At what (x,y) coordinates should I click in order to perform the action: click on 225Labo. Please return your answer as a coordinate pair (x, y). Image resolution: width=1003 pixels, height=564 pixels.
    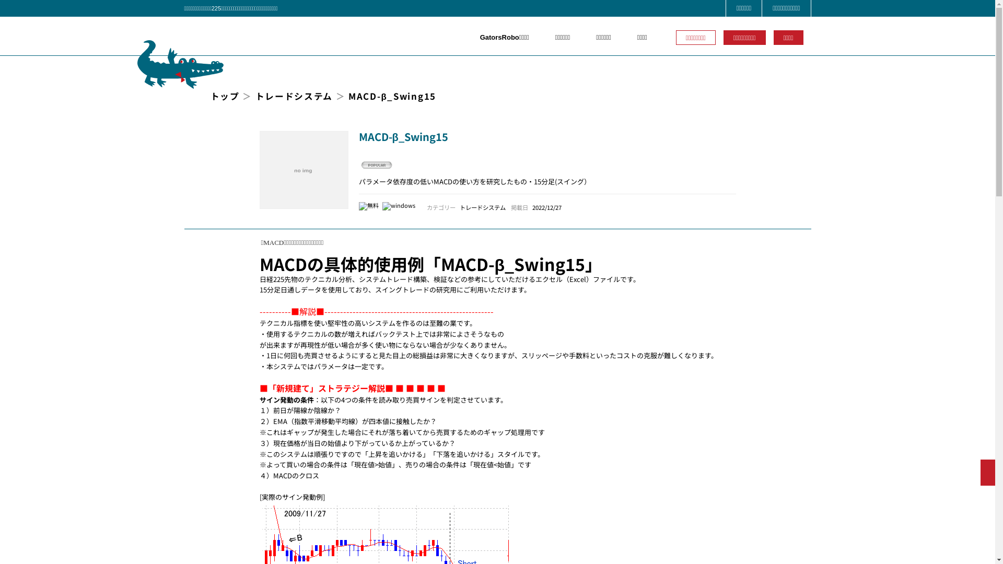
    Looking at the image, I should click on (231, 36).